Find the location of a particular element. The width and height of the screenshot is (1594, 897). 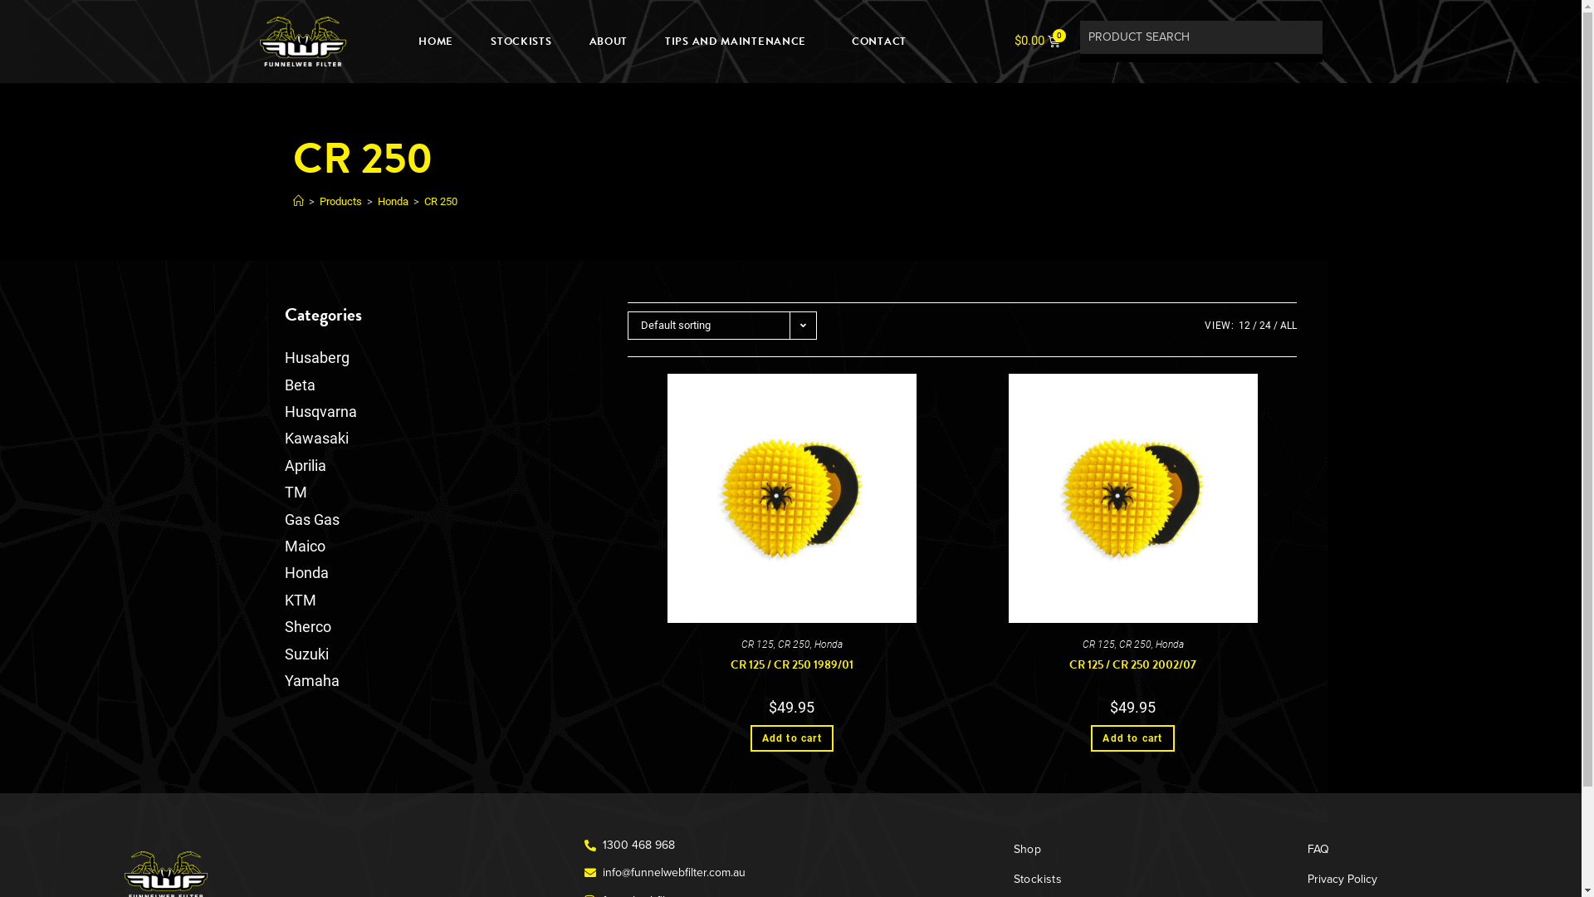

CR 250 is located at coordinates (440, 201).